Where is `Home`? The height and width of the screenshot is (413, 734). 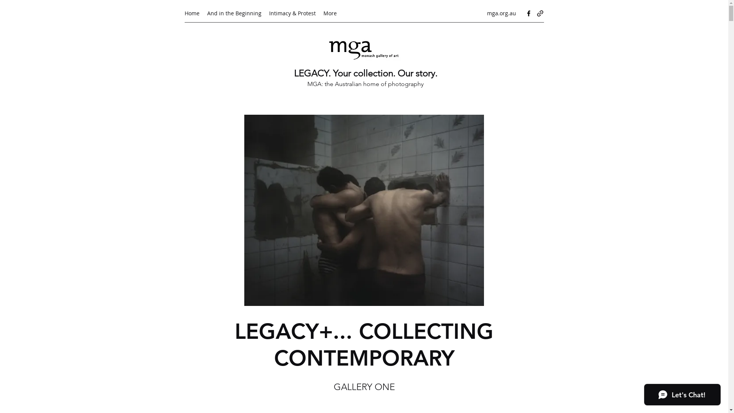 Home is located at coordinates (192, 13).